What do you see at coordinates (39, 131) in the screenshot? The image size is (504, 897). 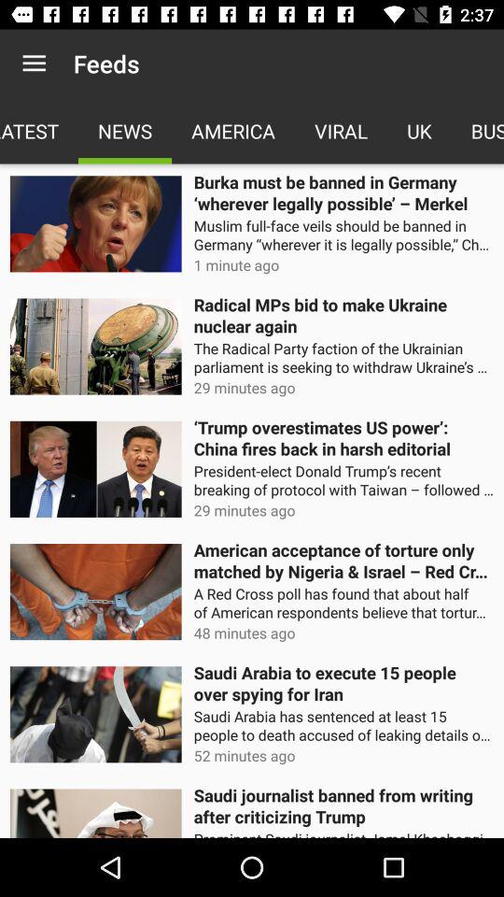 I see `choose the latest item` at bounding box center [39, 131].